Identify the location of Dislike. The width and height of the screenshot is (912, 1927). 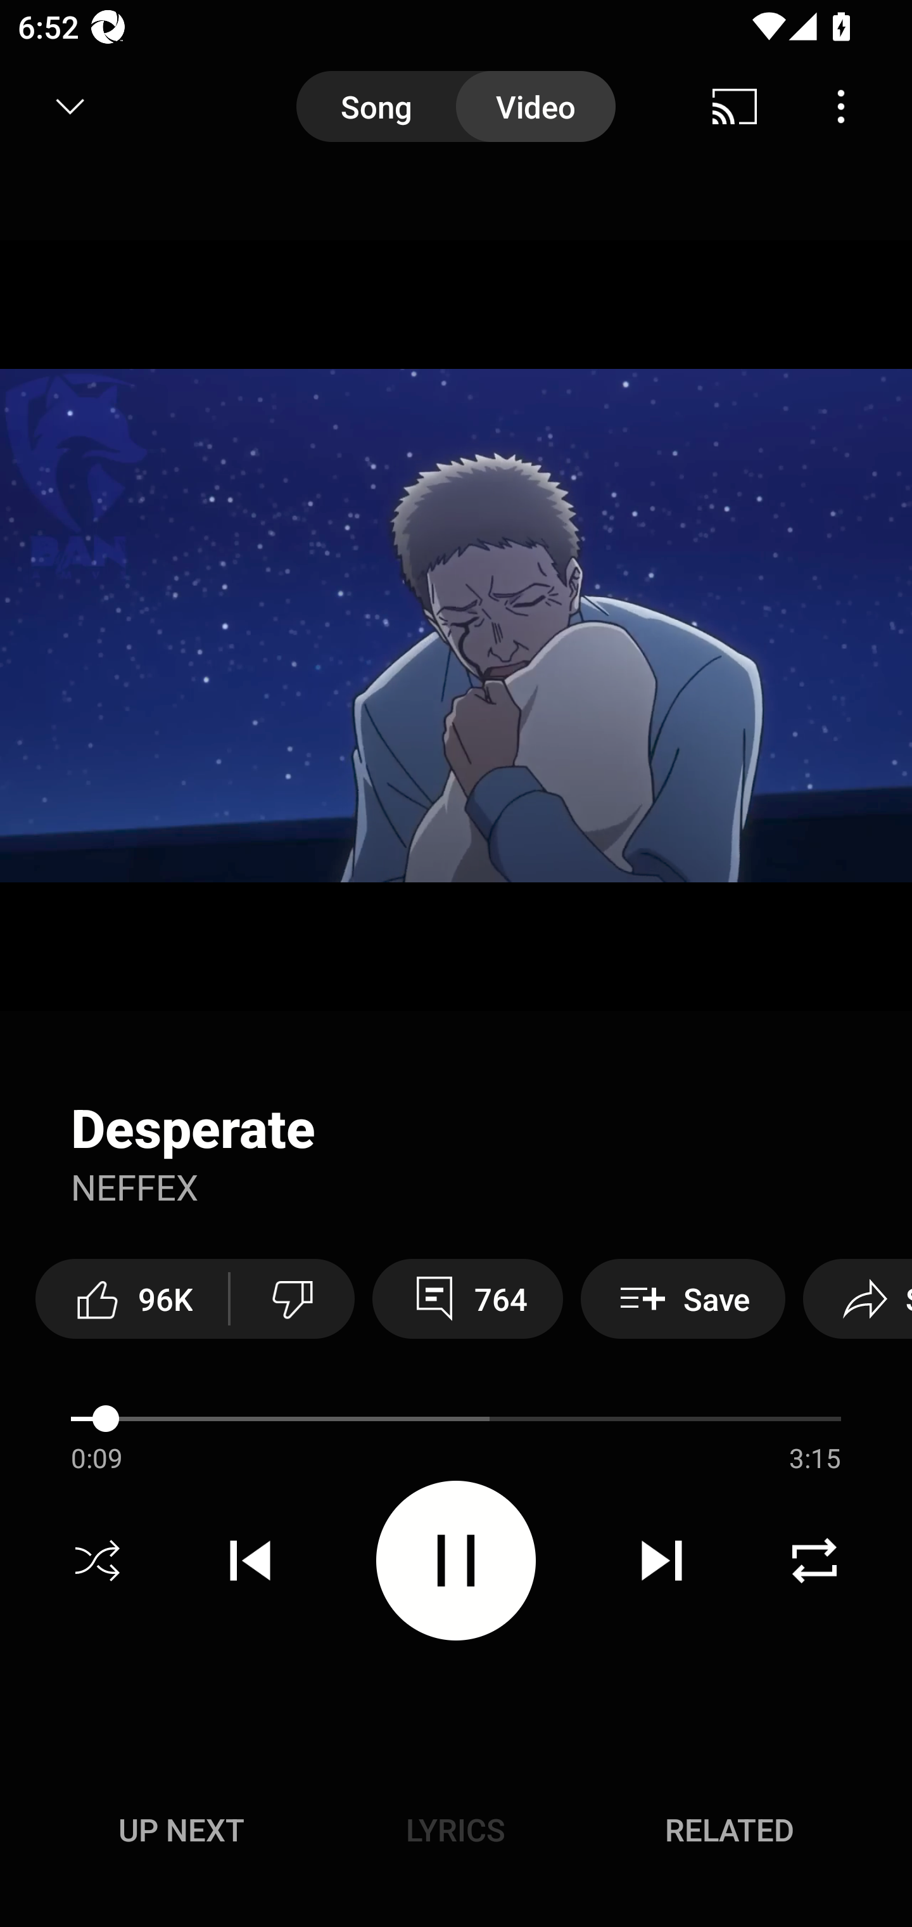
(293, 1298).